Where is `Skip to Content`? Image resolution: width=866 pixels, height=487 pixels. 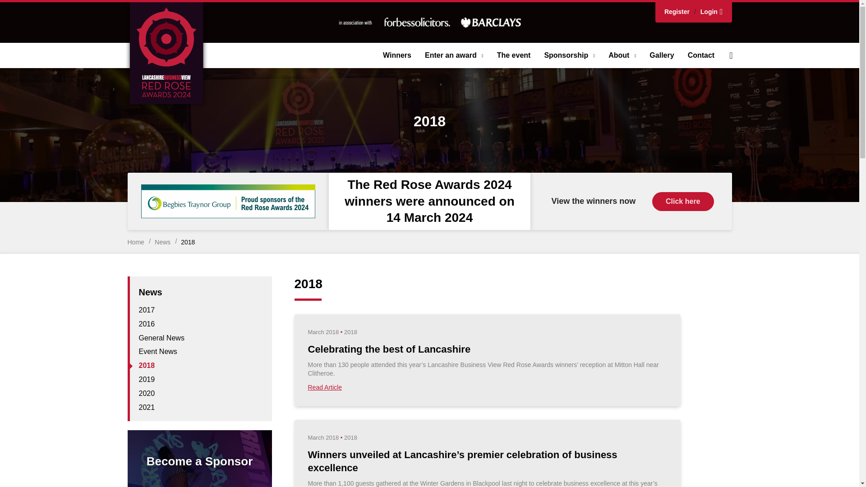
Skip to Content is located at coordinates (20, 7).